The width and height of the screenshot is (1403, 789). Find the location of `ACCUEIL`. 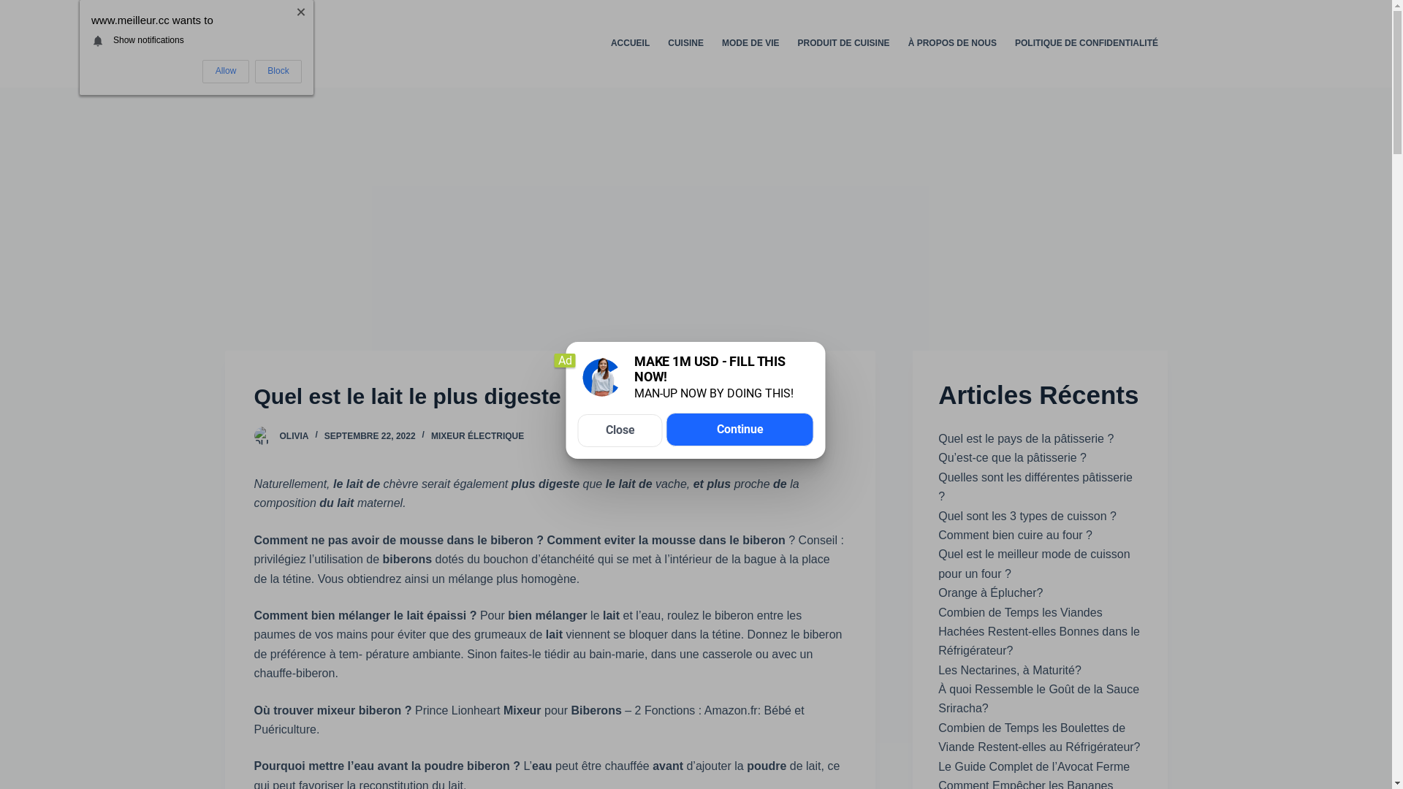

ACCUEIL is located at coordinates (630, 44).